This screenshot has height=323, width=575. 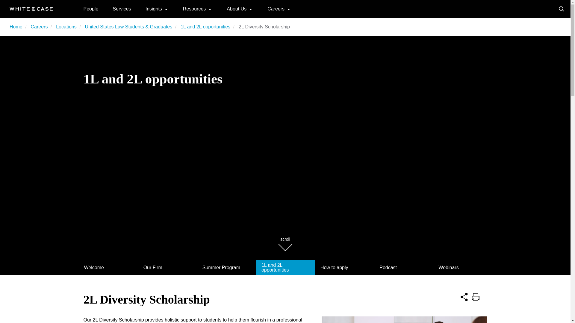 What do you see at coordinates (91, 8) in the screenshot?
I see `People` at bounding box center [91, 8].